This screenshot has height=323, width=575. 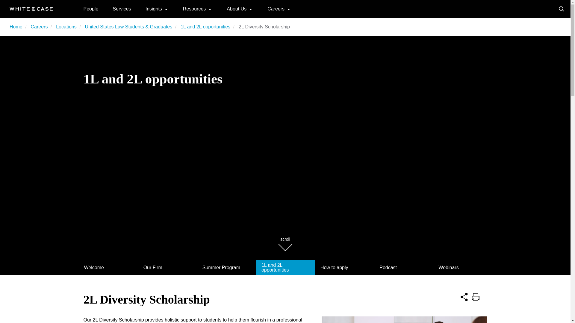 What do you see at coordinates (91, 8) in the screenshot?
I see `People` at bounding box center [91, 8].